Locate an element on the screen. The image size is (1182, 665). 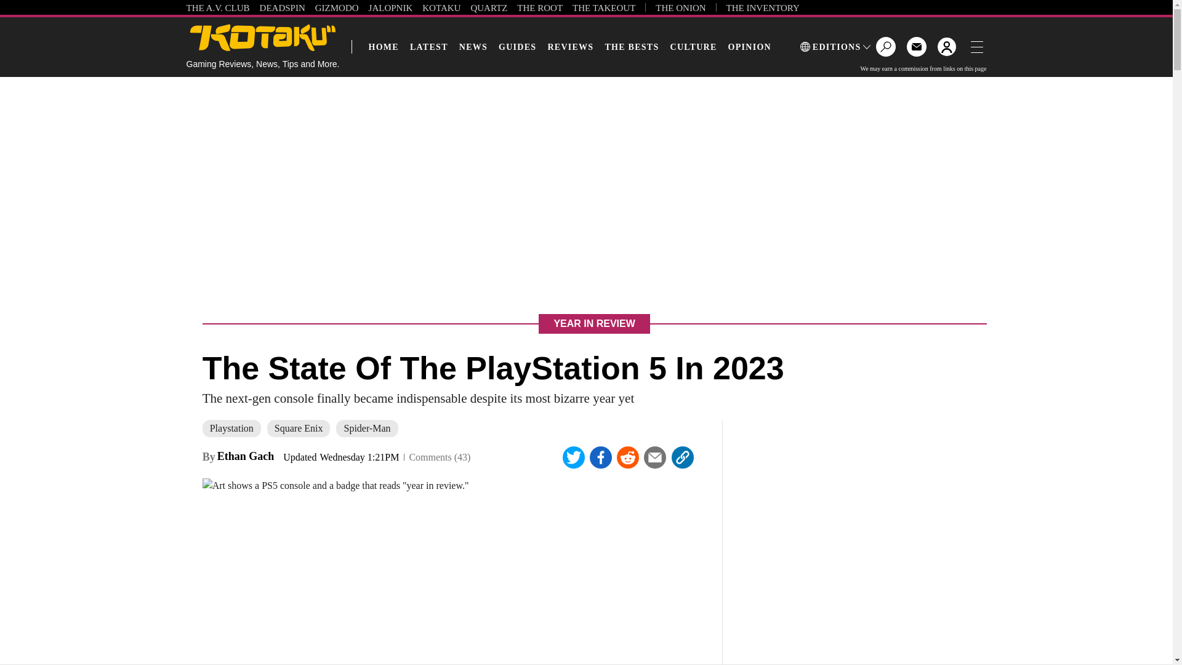
THE ROOT is located at coordinates (539, 7).